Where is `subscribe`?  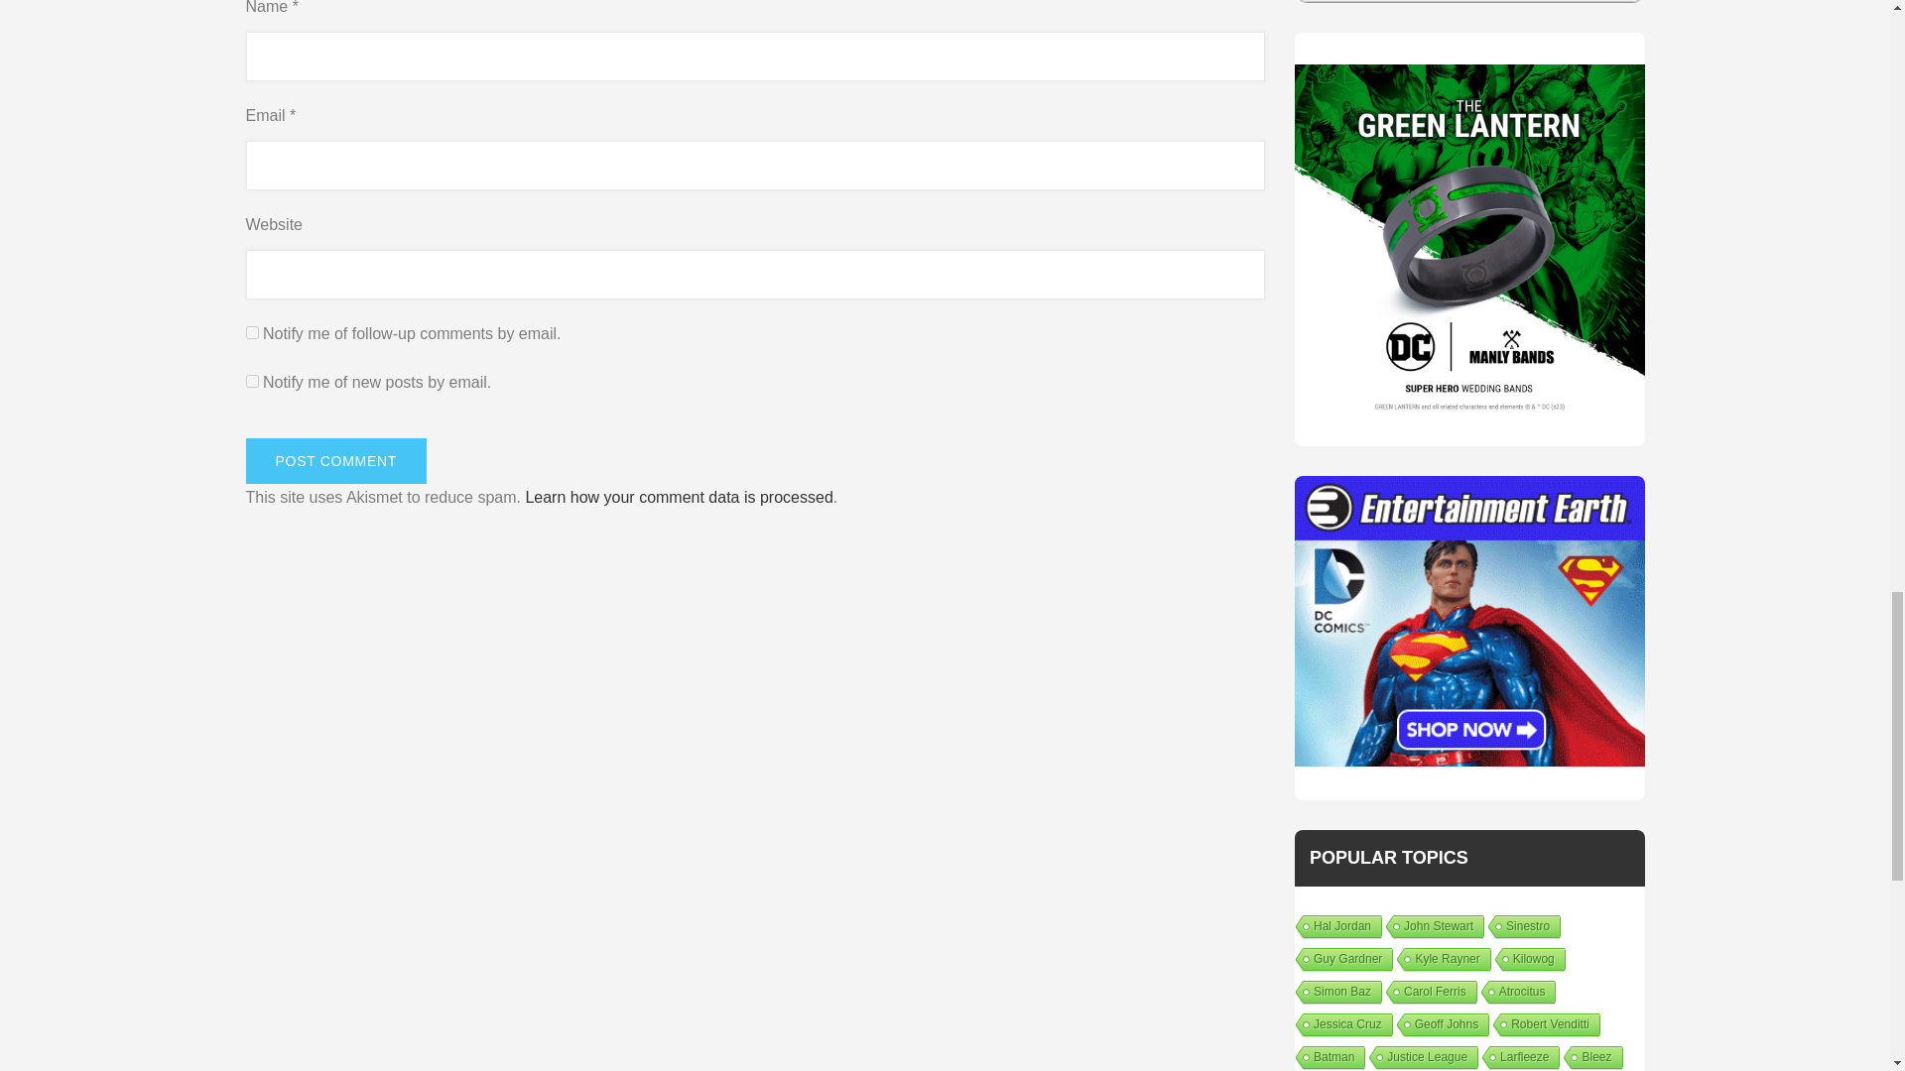
subscribe is located at coordinates (252, 333).